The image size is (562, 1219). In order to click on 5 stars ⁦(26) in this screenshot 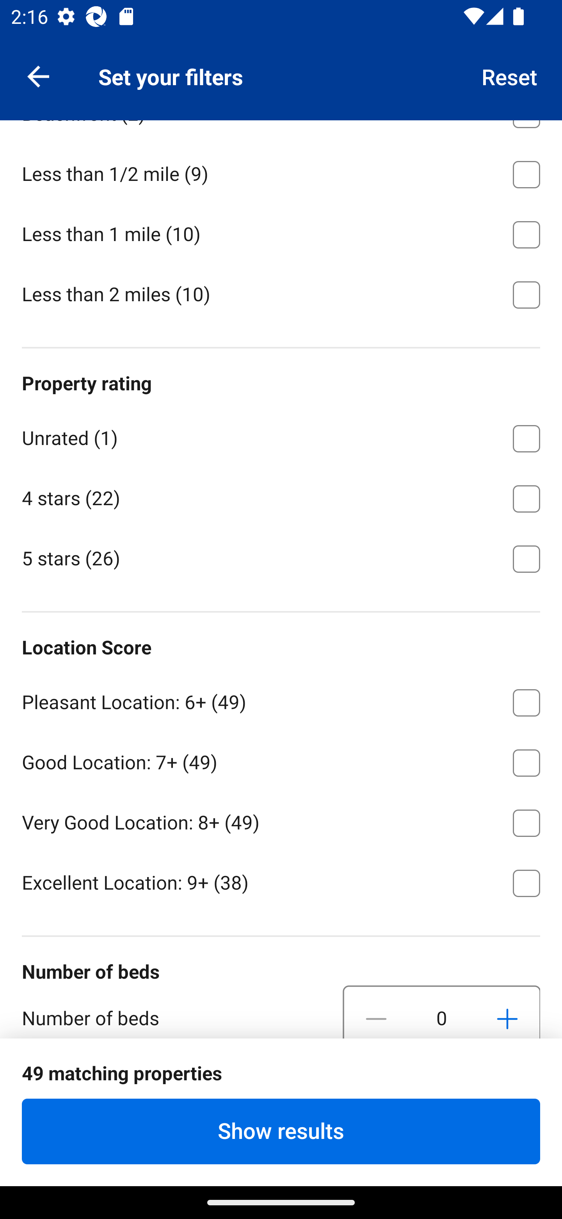, I will do `click(281, 557)`.